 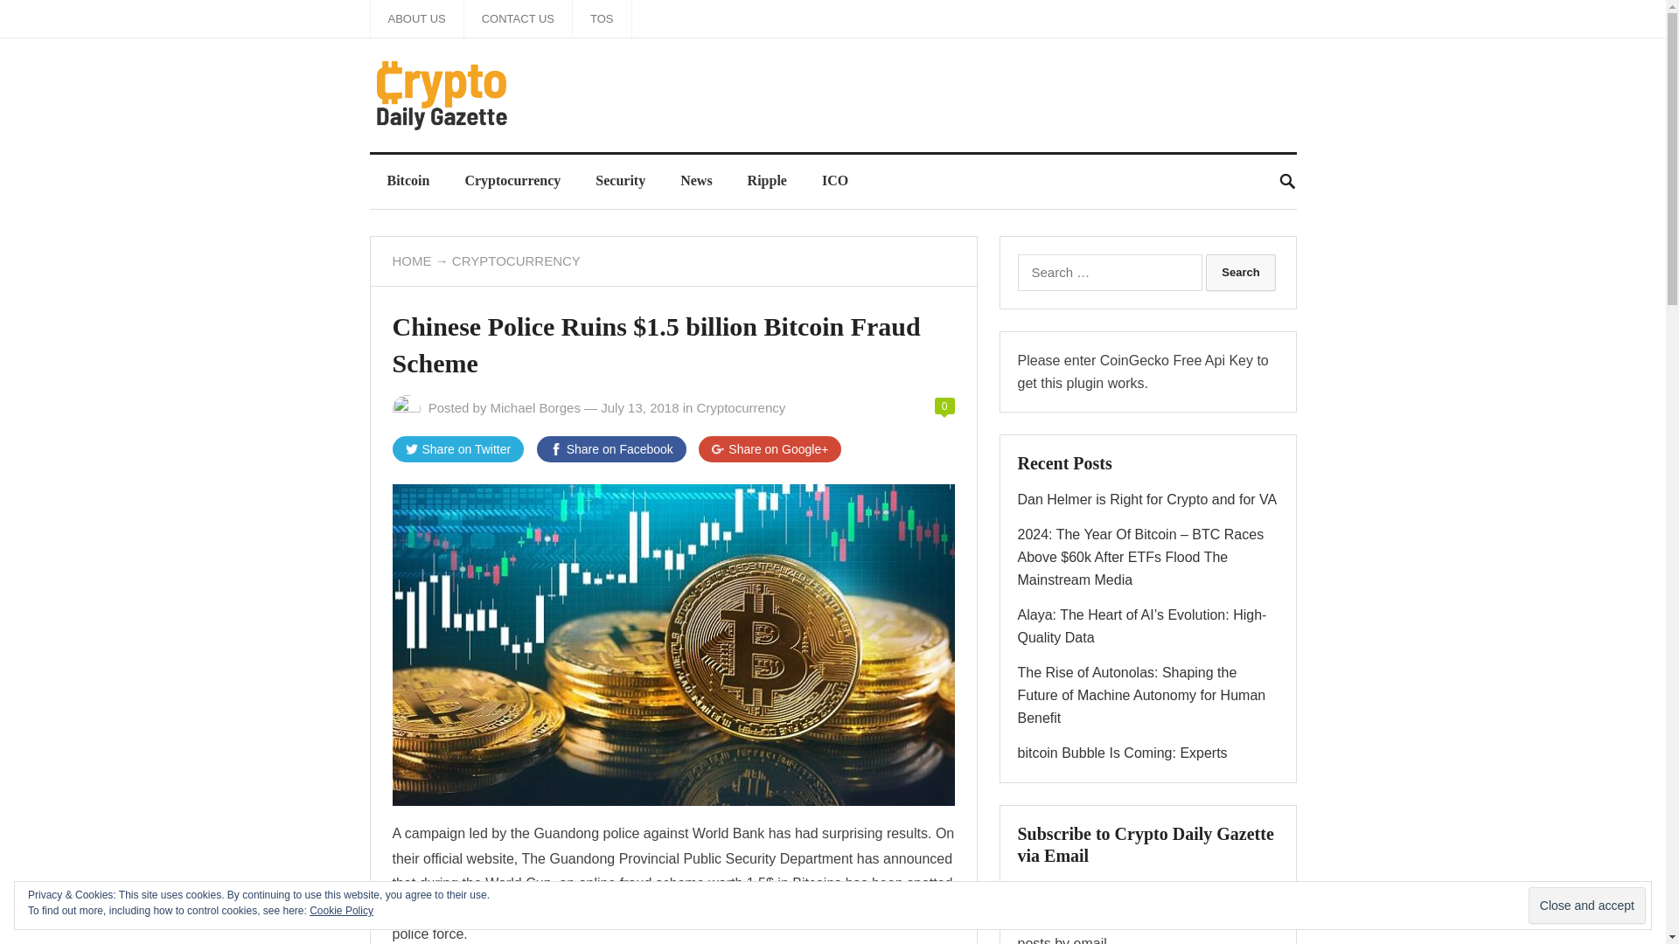 What do you see at coordinates (602, 19) in the screenshot?
I see `TOS` at bounding box center [602, 19].